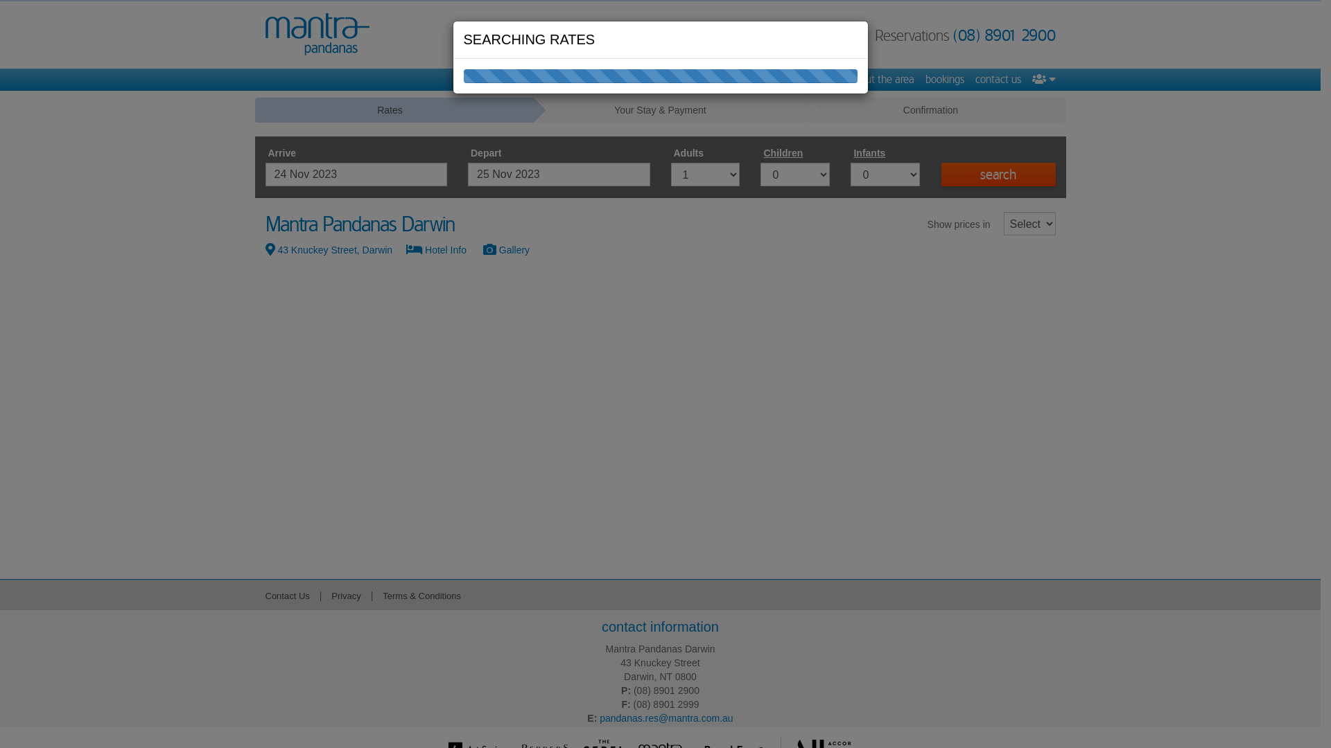 The image size is (1331, 748). I want to click on pandanas.res@mantra.com.au, so click(666, 718).